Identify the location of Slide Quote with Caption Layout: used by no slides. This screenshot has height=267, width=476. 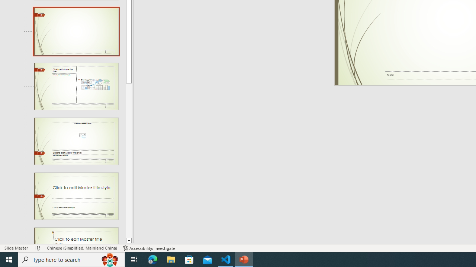
(76, 236).